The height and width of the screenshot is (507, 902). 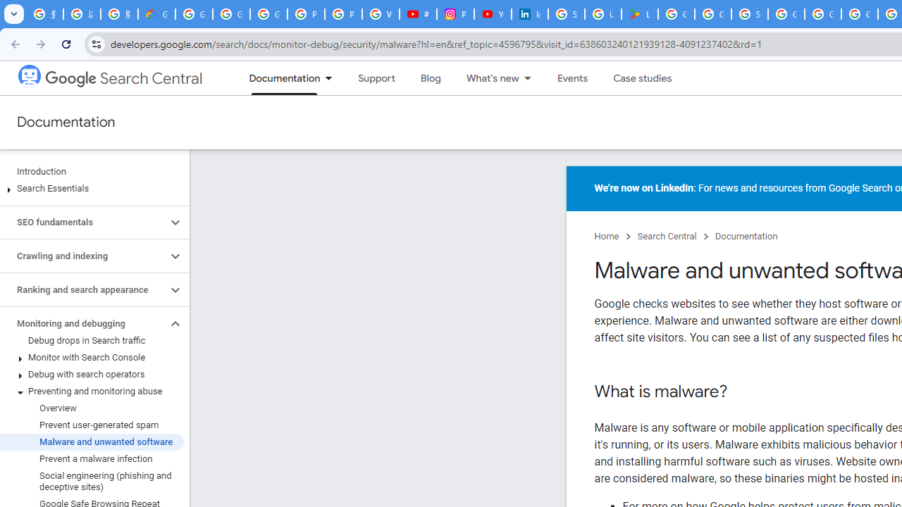 I want to click on Sign in - Google Accounts, so click(x=750, y=14).